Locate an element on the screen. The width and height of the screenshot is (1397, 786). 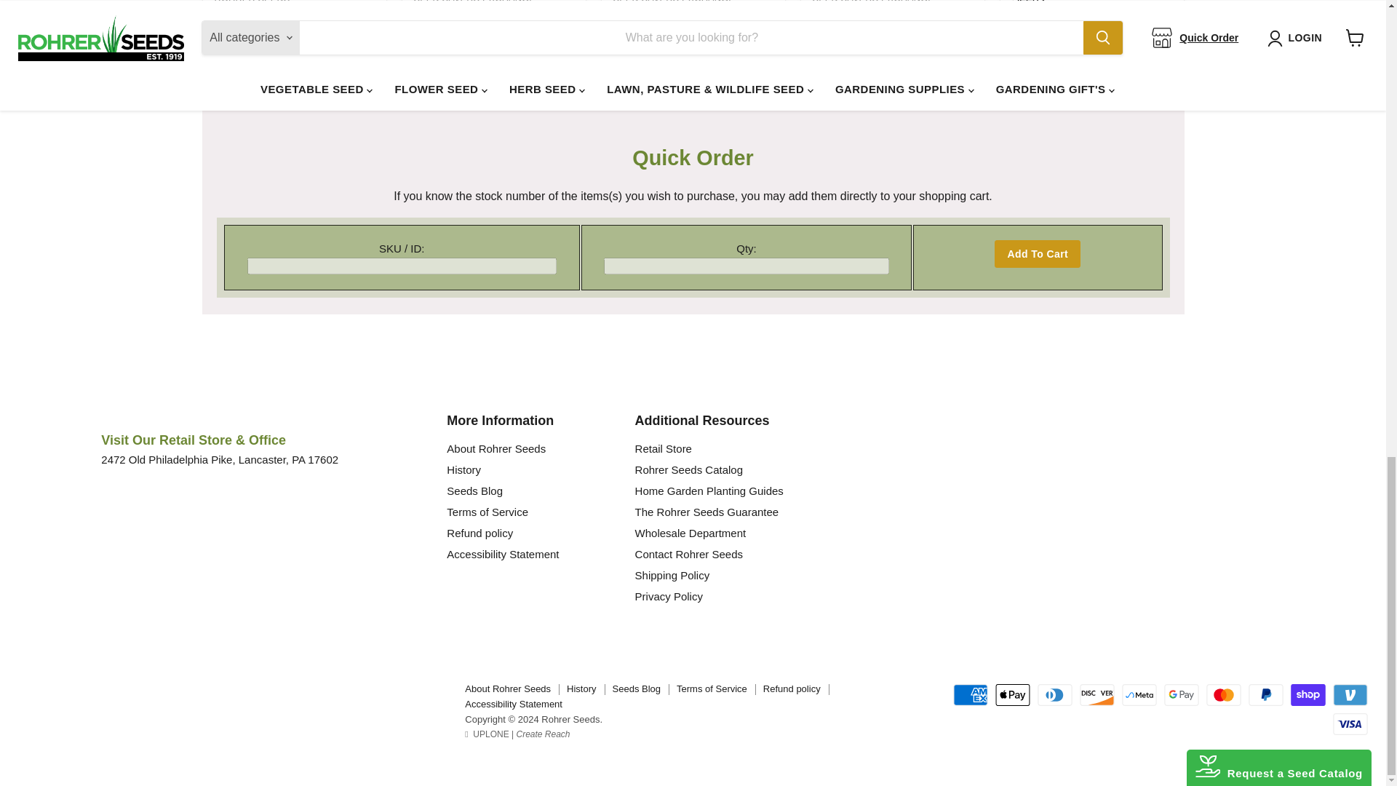
Google map to Rohrer Seeds is located at coordinates (265, 584).